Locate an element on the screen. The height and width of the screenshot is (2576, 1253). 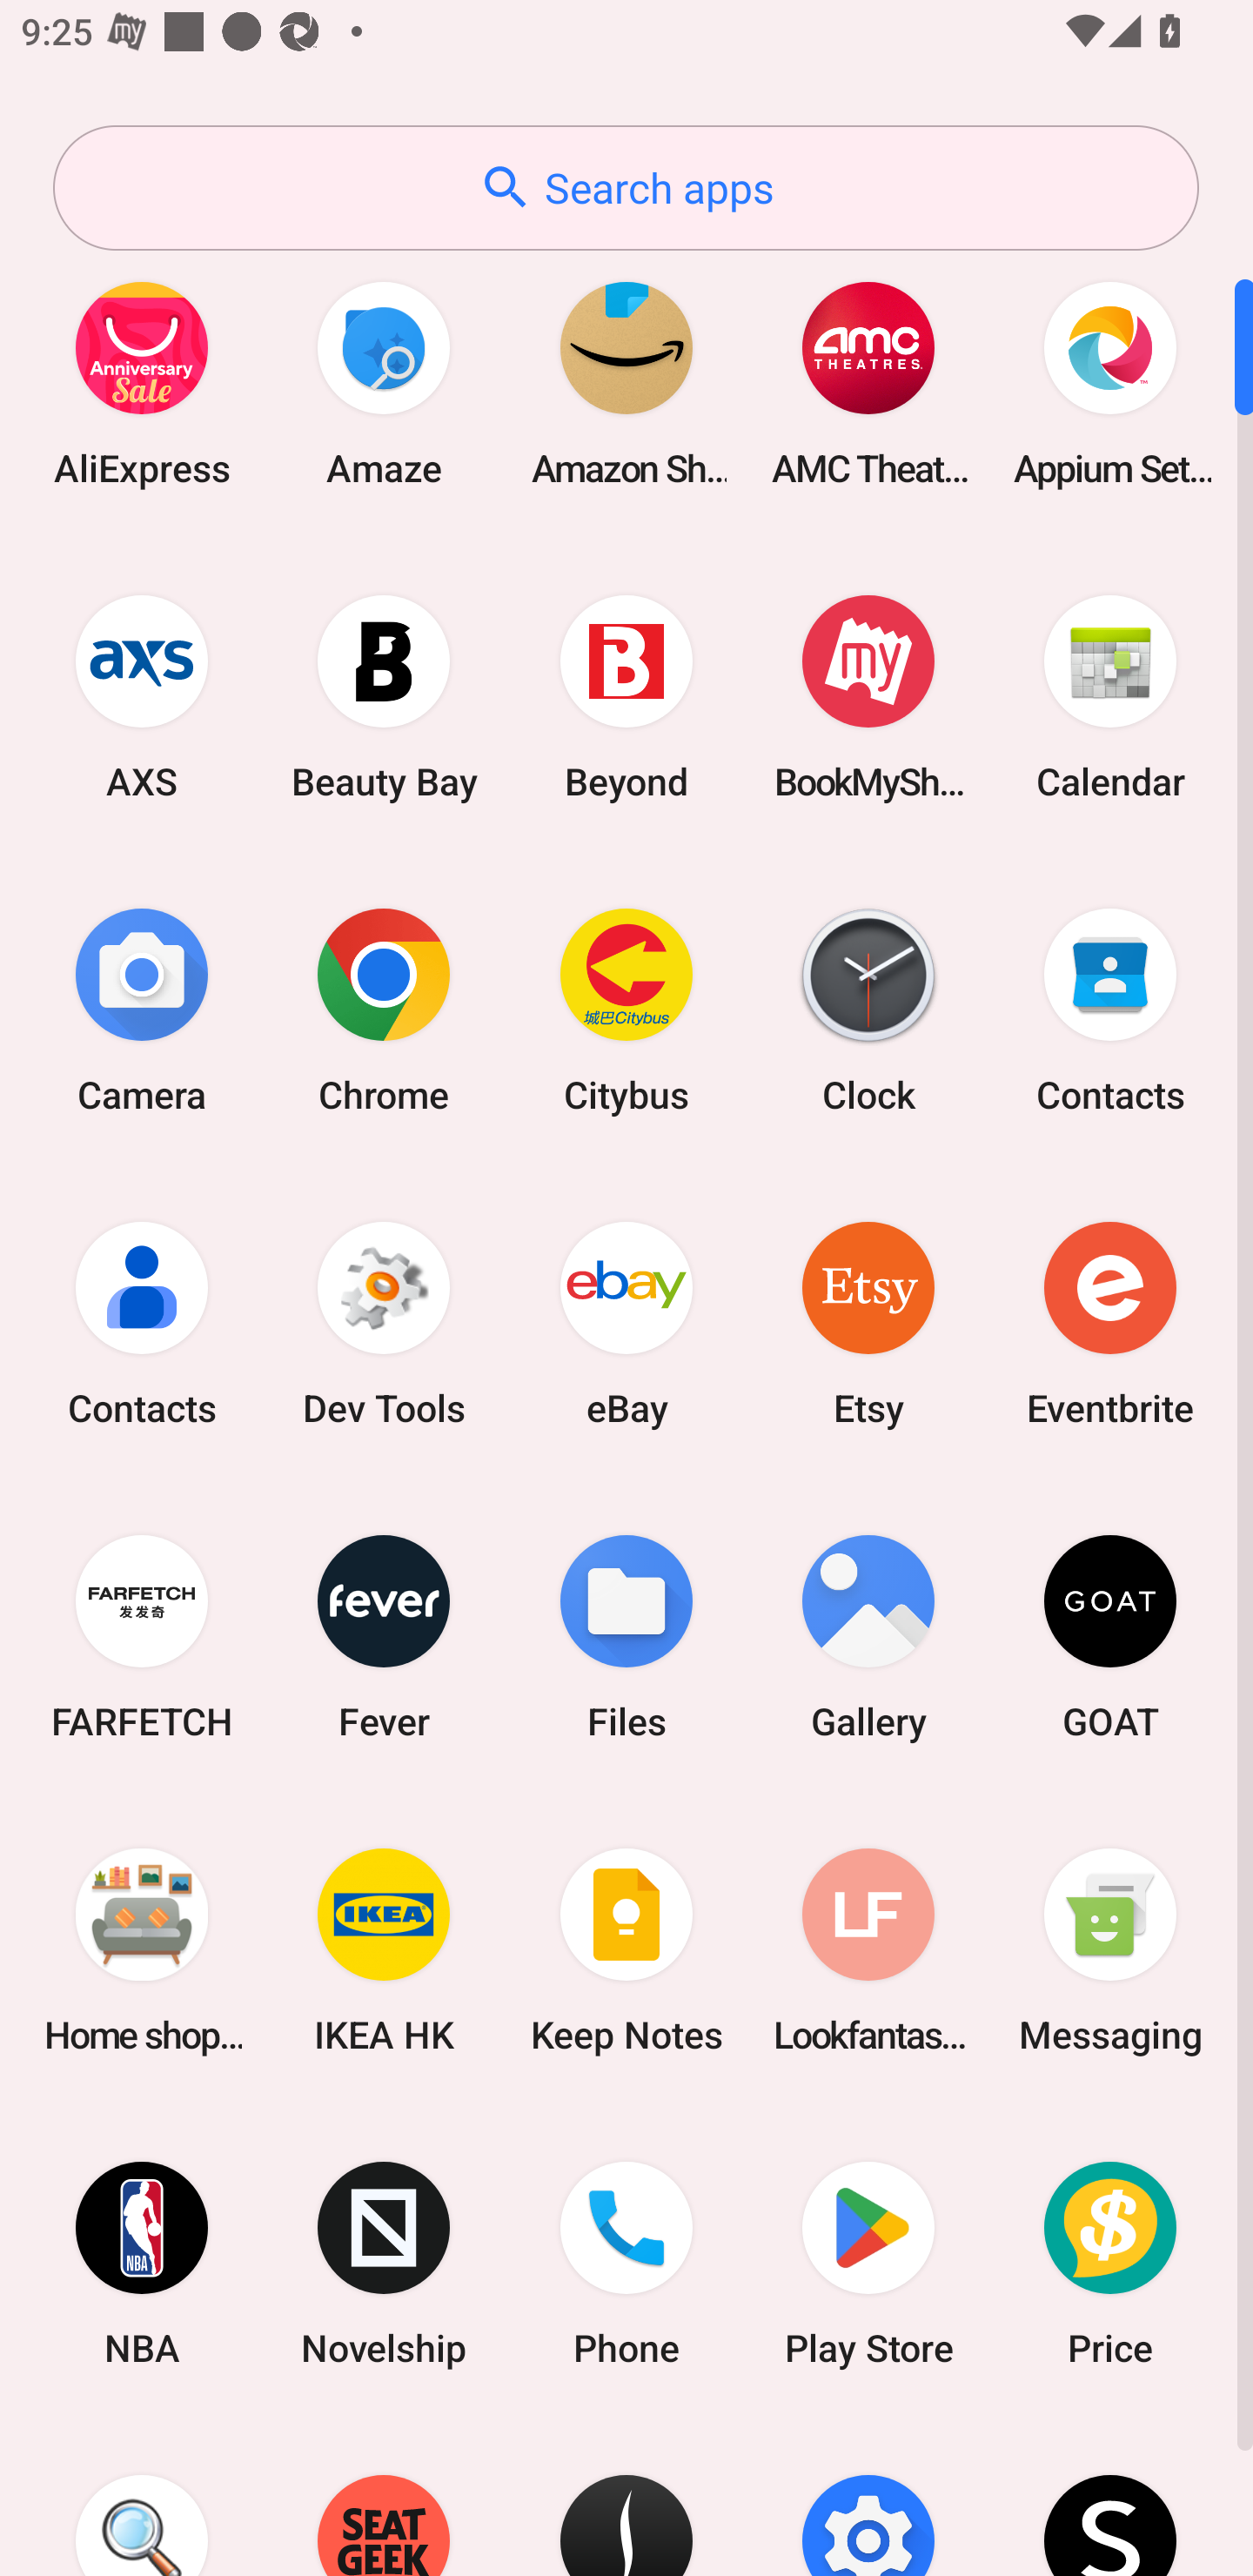
AMC Theatres is located at coordinates (868, 383).